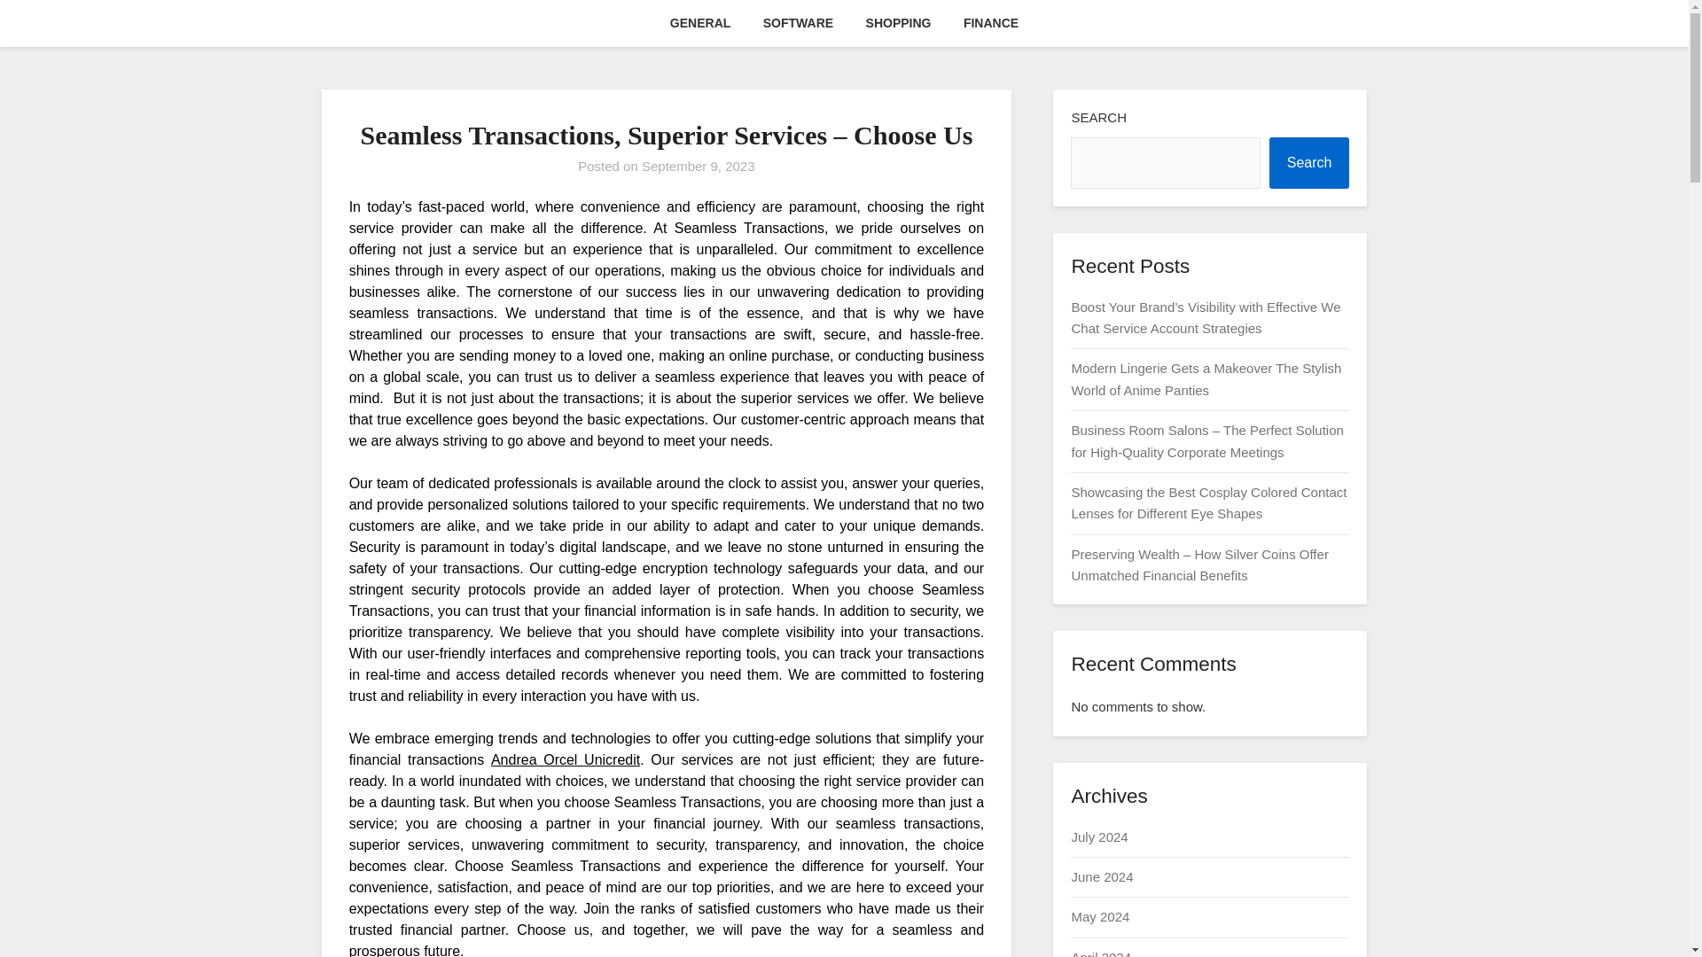  I want to click on Search, so click(1309, 163).